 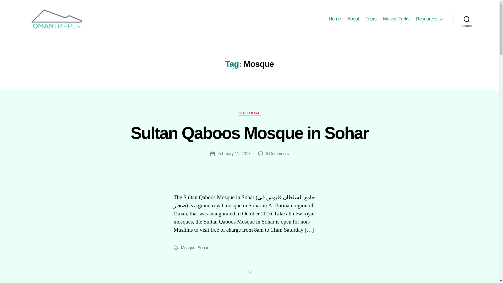 What do you see at coordinates (371, 19) in the screenshot?
I see `Tours` at bounding box center [371, 19].